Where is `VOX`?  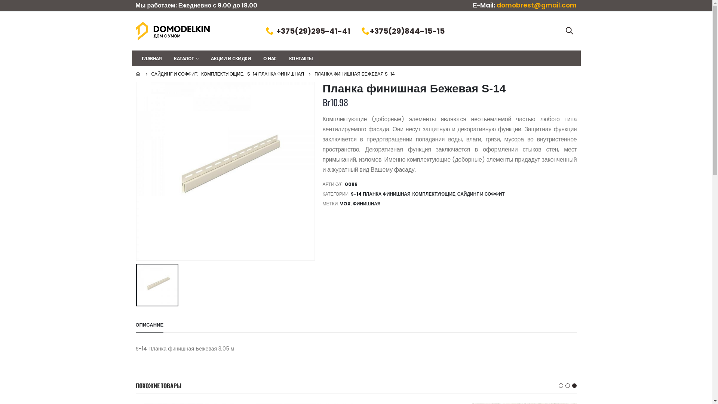
VOX is located at coordinates (346, 204).